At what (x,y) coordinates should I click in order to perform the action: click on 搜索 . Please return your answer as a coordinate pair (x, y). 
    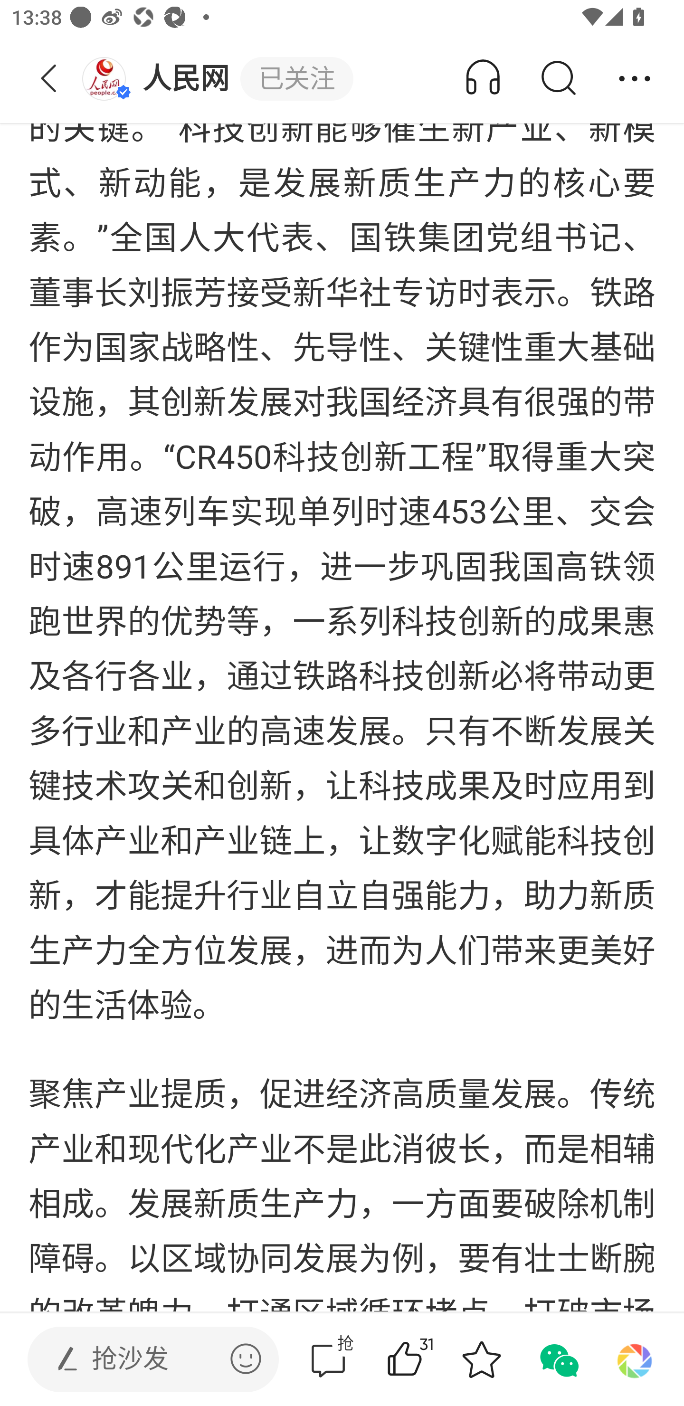
    Looking at the image, I should click on (558, 79).